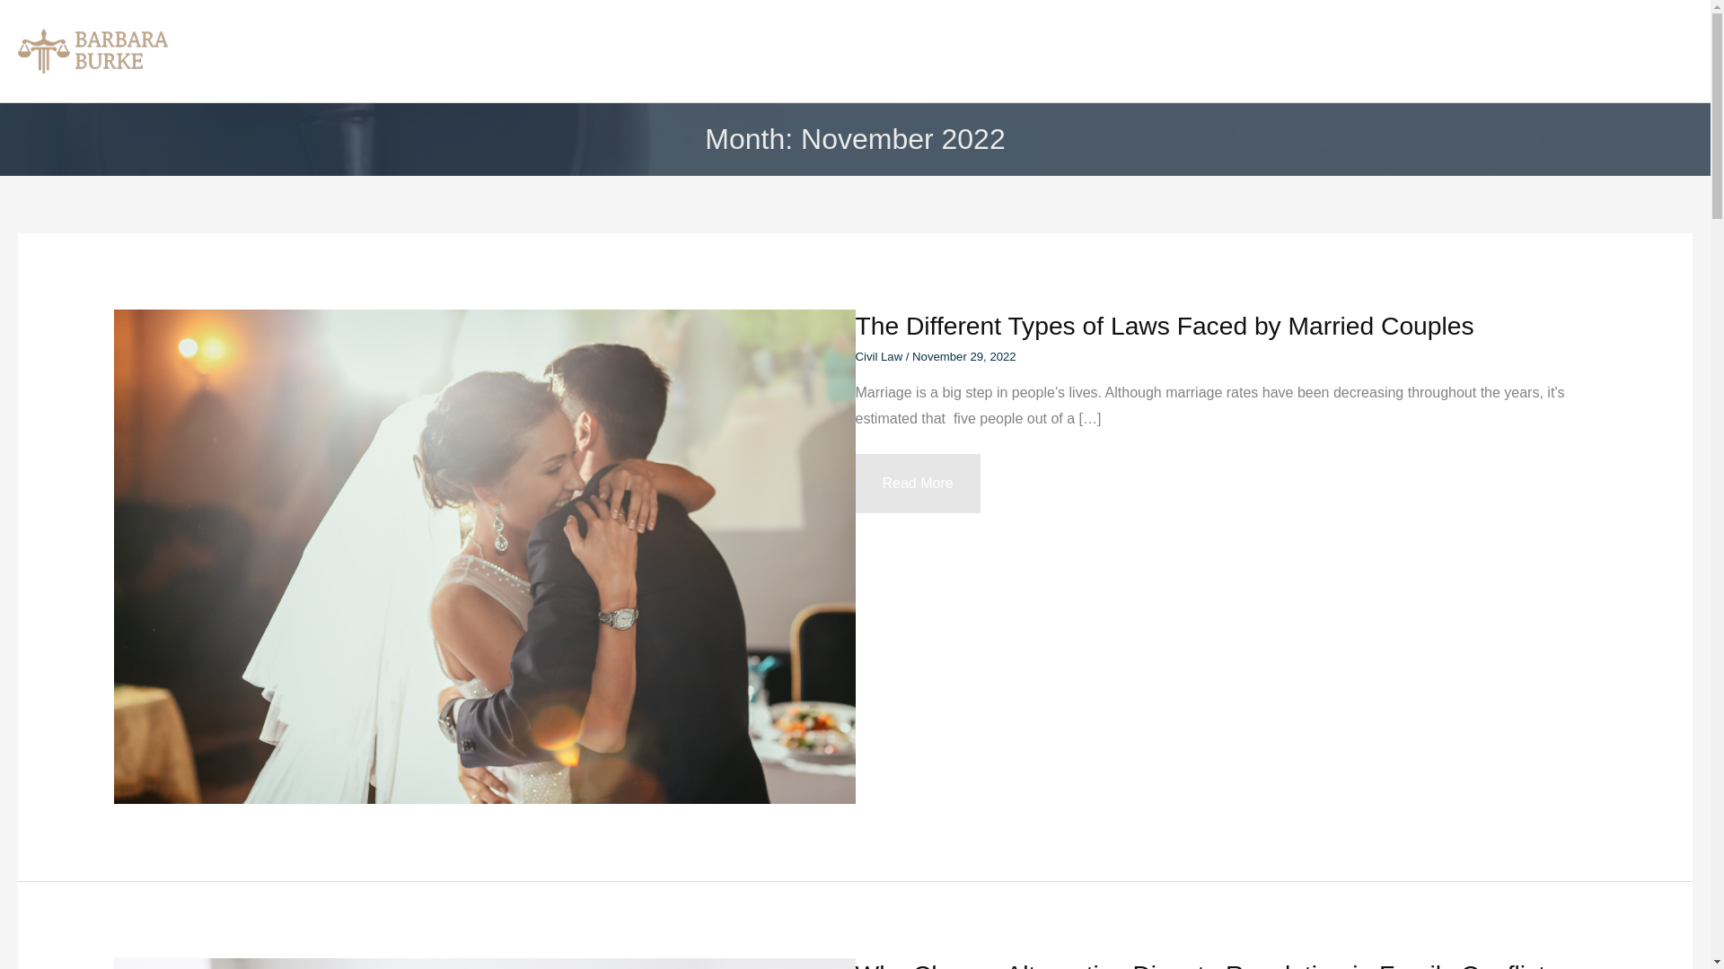  What do you see at coordinates (878, 356) in the screenshot?
I see `Civil Law` at bounding box center [878, 356].